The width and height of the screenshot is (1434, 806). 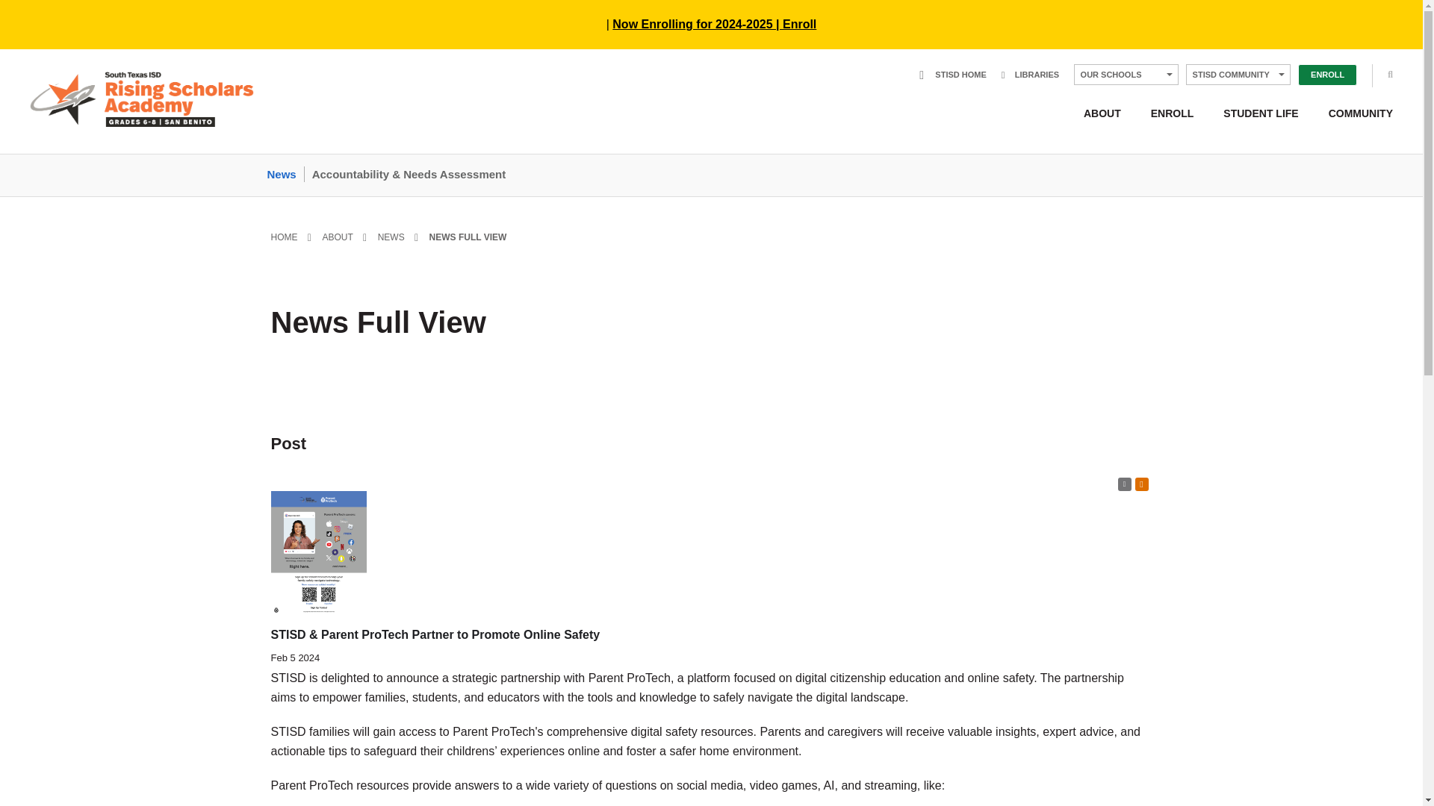 What do you see at coordinates (1261, 113) in the screenshot?
I see `STUDENT LIFE` at bounding box center [1261, 113].